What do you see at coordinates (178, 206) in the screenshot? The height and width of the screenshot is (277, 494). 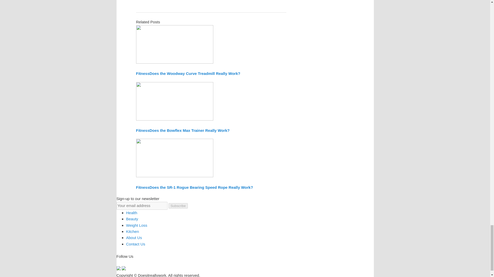 I see `Subscribe` at bounding box center [178, 206].